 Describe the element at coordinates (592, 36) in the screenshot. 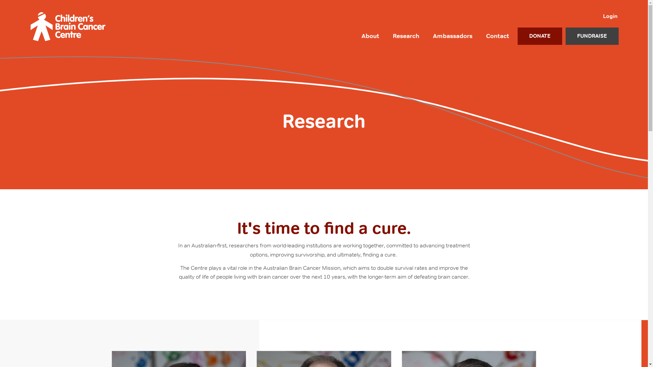

I see `FUNDRAISE` at that location.